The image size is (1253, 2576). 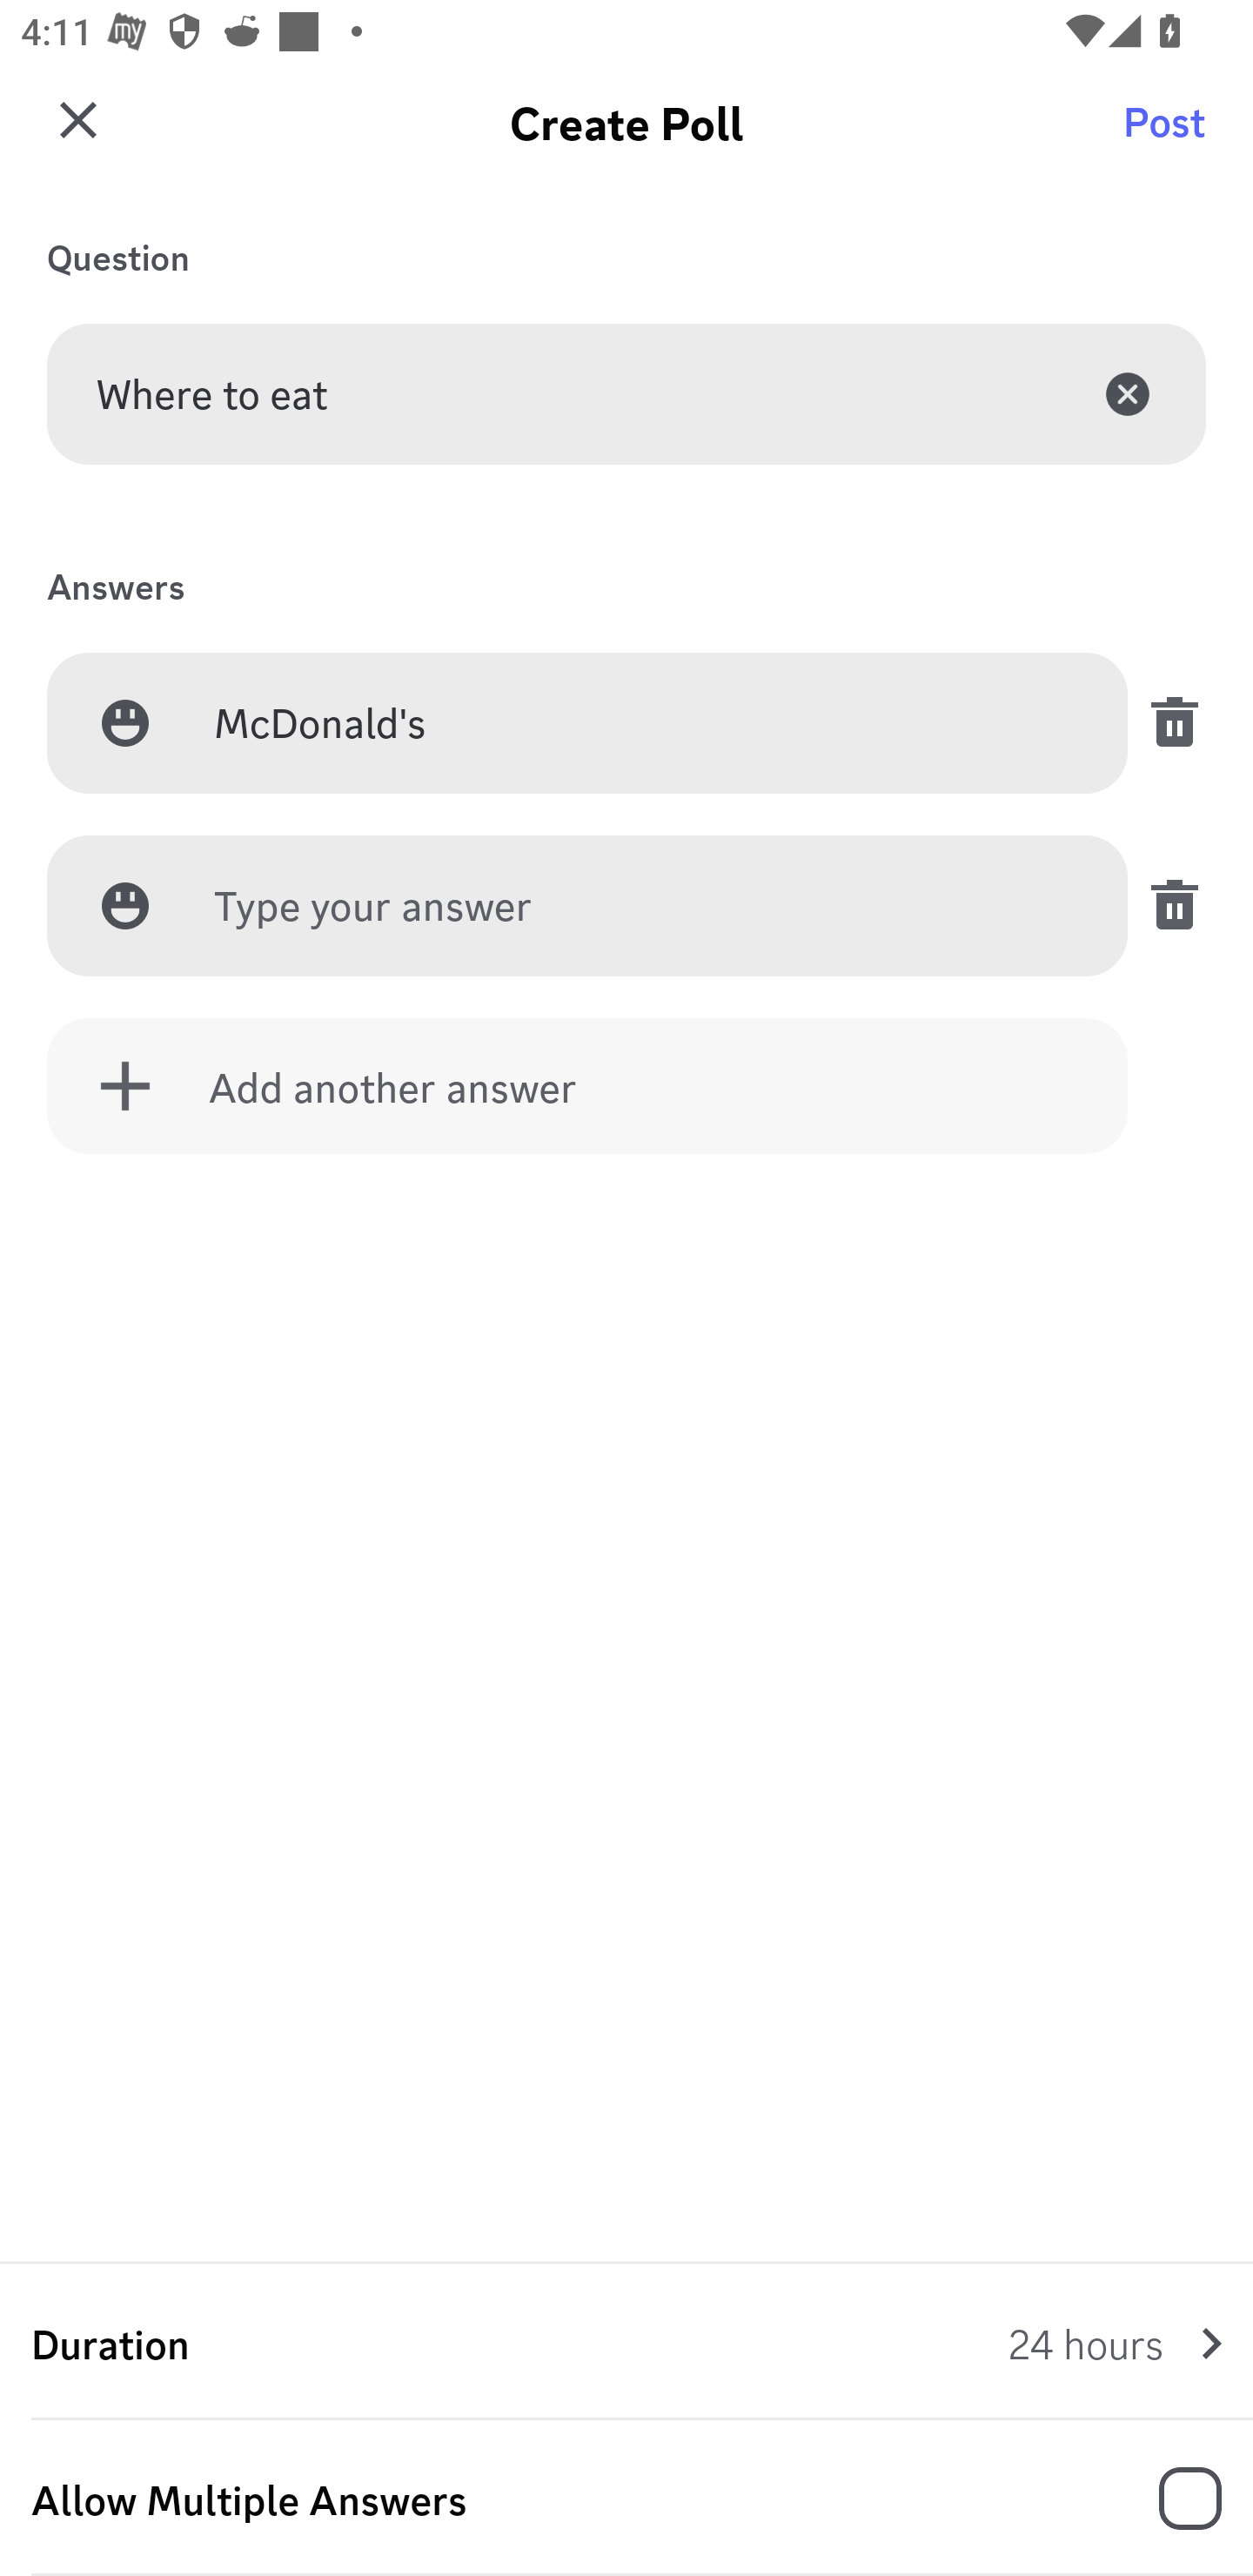 What do you see at coordinates (1128, 393) in the screenshot?
I see `Clear` at bounding box center [1128, 393].